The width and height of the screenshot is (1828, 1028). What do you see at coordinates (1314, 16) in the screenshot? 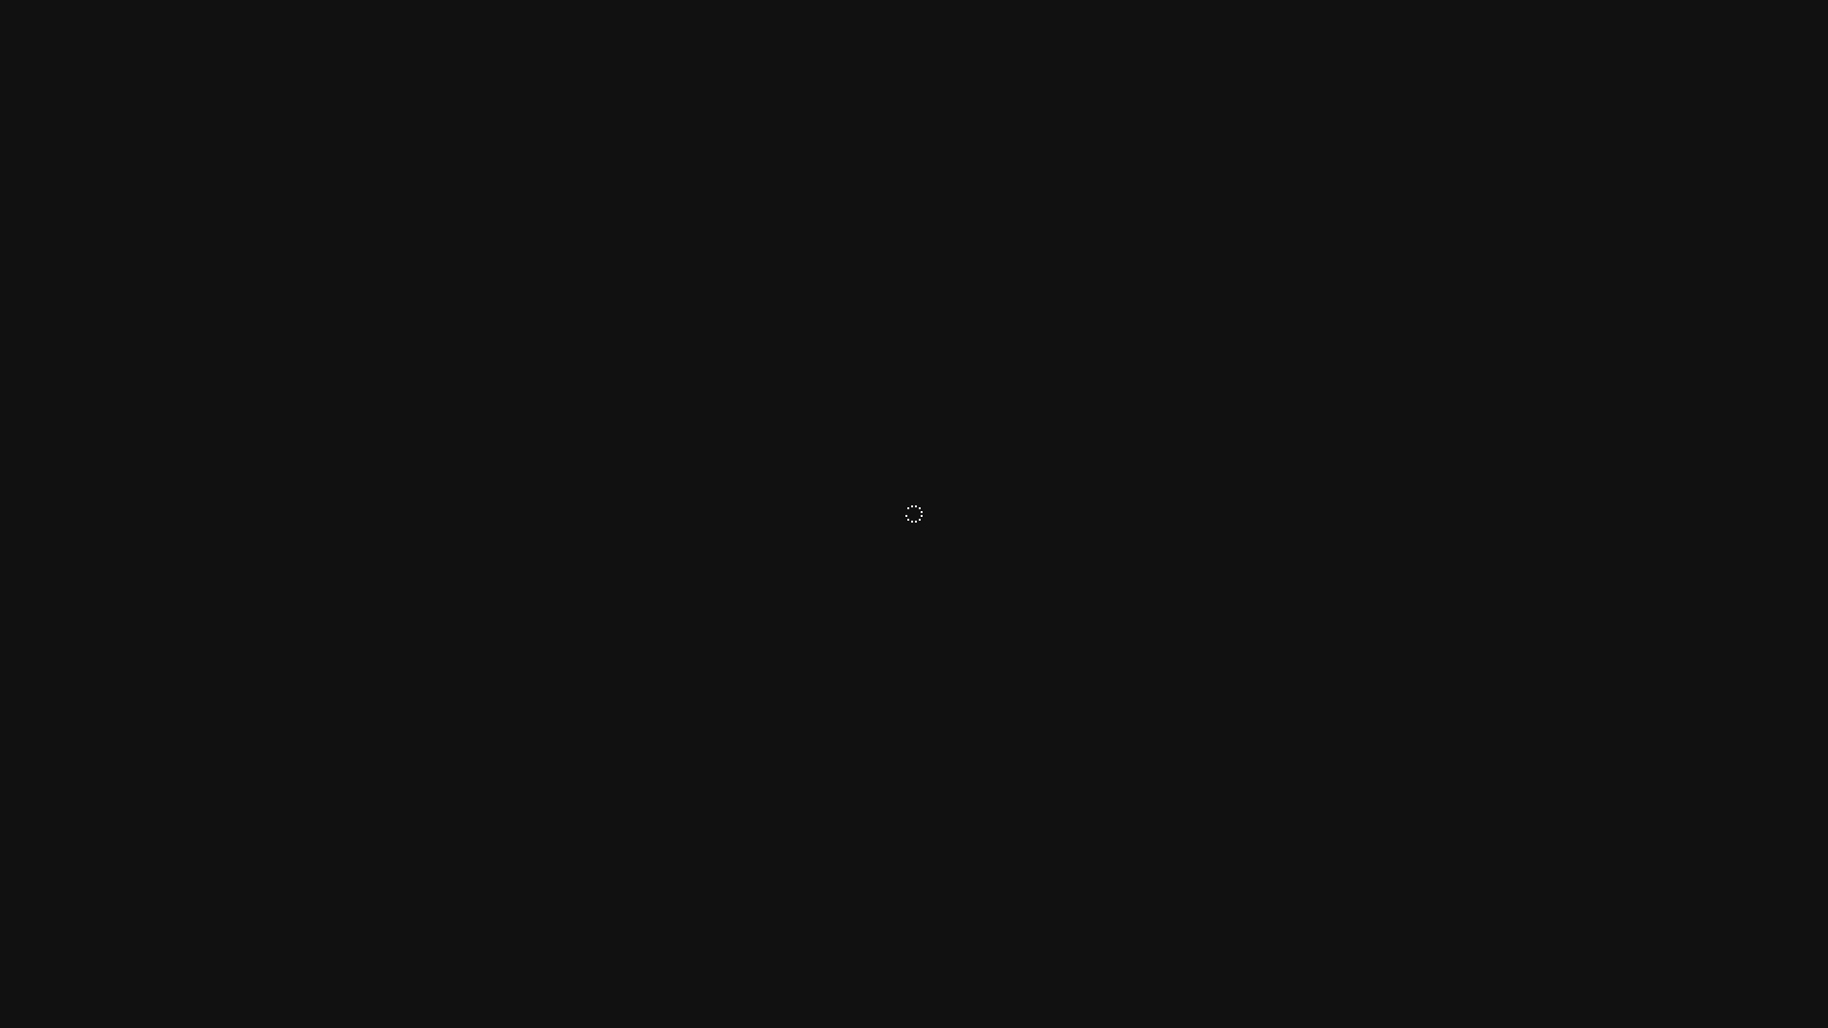
I see `Accepter` at bounding box center [1314, 16].